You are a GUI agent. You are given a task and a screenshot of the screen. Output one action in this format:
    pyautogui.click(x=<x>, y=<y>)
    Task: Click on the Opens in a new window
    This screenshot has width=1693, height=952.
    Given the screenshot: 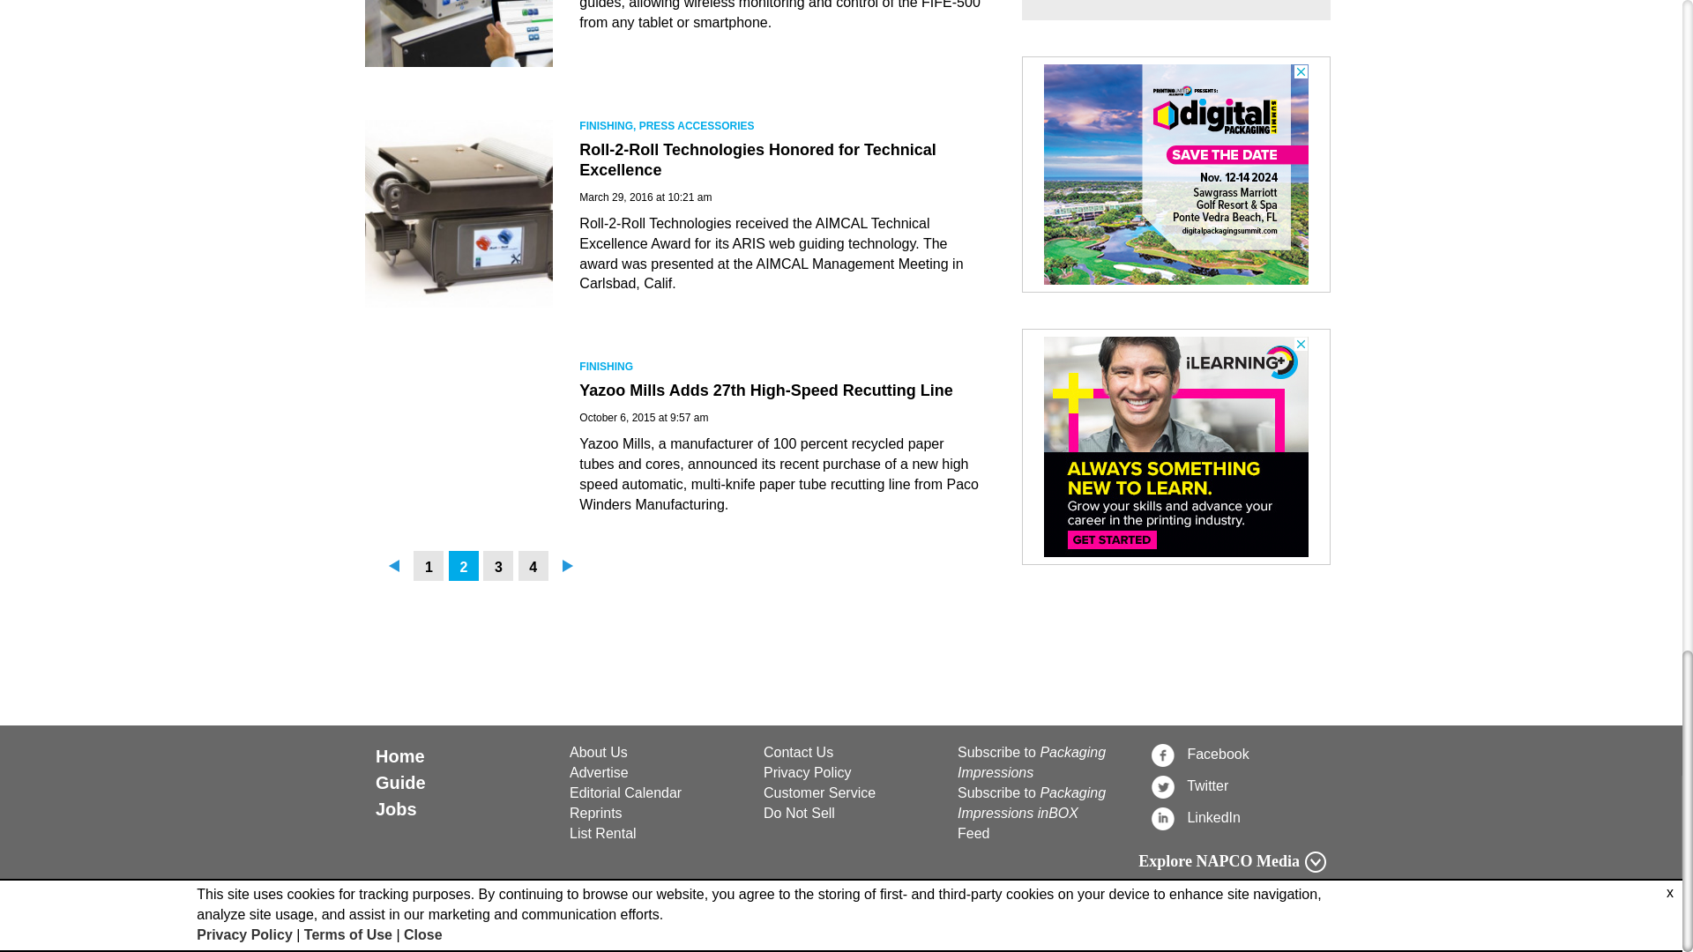 What is the action you would take?
    pyautogui.click(x=850, y=814)
    